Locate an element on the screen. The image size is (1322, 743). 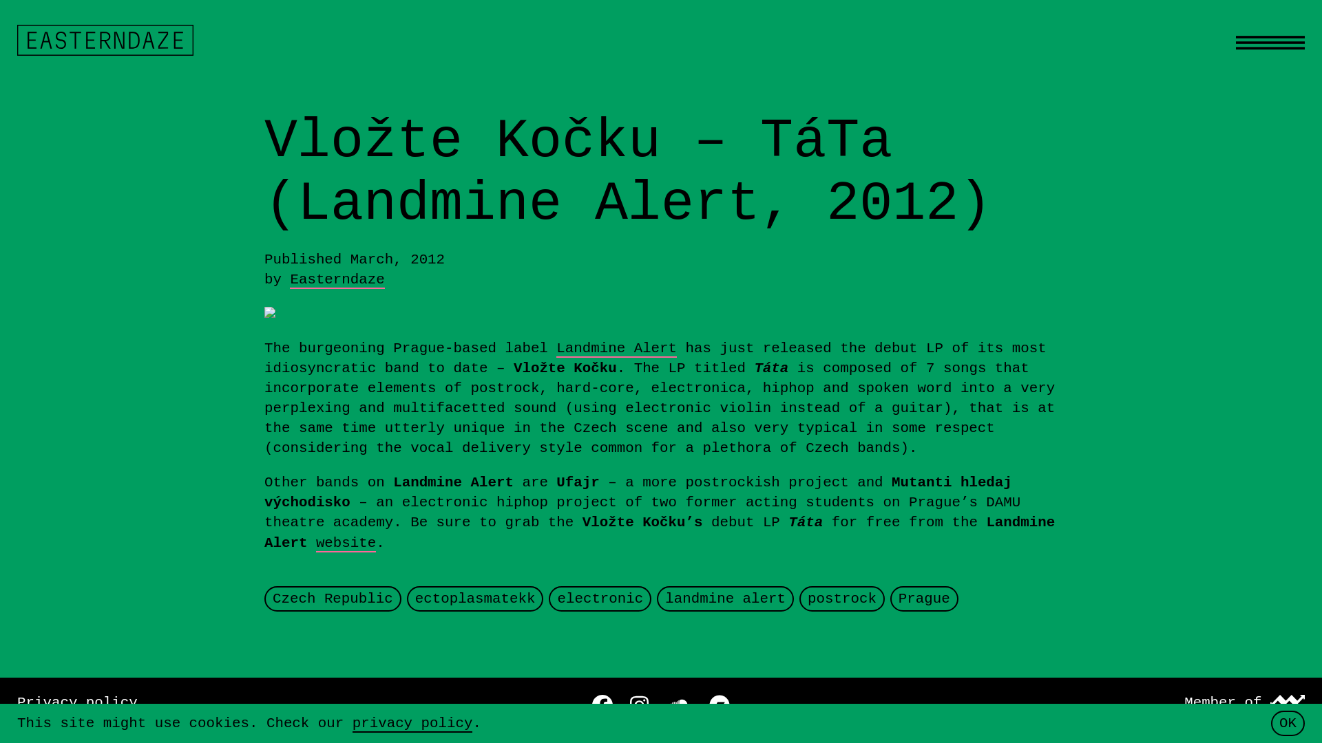
Landmine Alert is located at coordinates (617, 348).